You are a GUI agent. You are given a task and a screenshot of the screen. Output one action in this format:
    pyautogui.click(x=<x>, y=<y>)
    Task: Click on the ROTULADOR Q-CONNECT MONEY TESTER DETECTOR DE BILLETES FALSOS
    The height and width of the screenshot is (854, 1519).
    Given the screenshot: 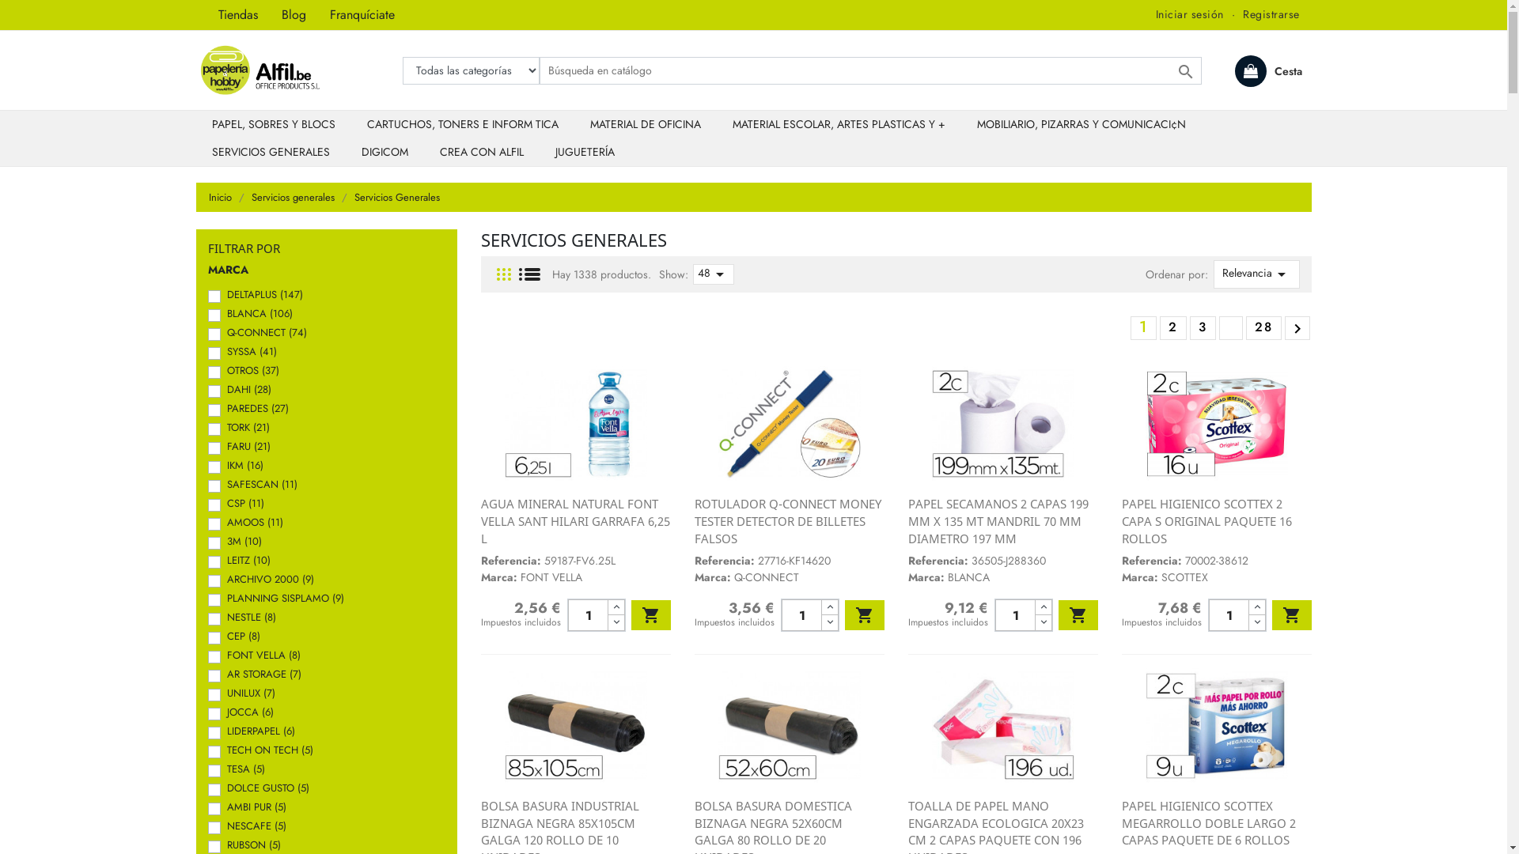 What is the action you would take?
    pyautogui.click(x=788, y=520)
    